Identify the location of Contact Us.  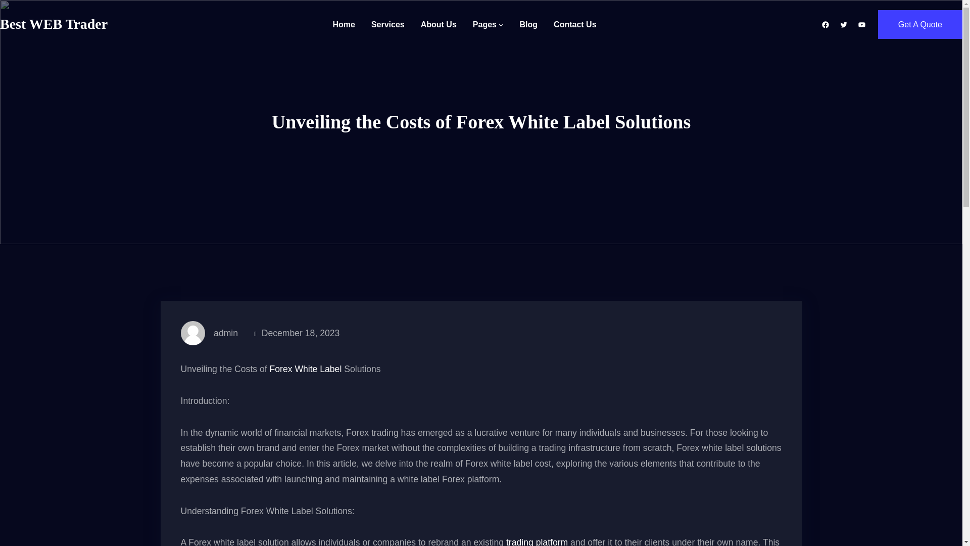
(575, 24).